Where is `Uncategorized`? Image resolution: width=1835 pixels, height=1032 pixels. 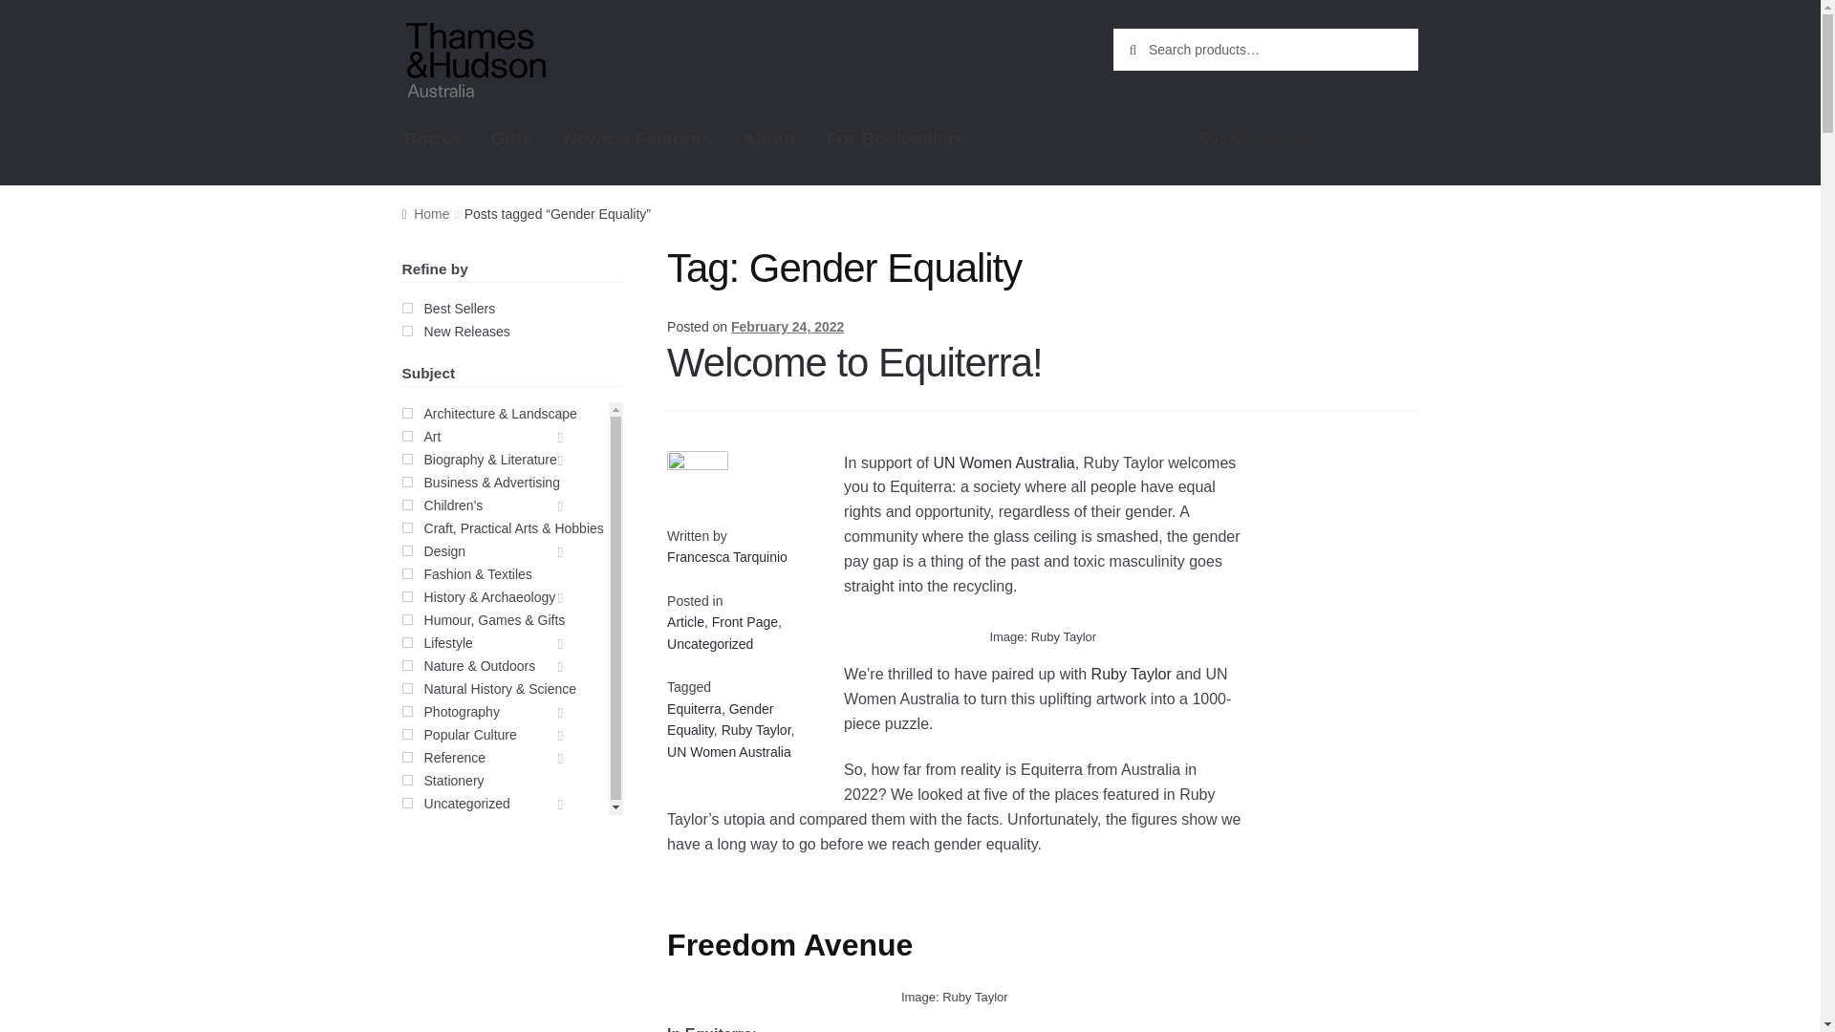
Uncategorized is located at coordinates (432, 139).